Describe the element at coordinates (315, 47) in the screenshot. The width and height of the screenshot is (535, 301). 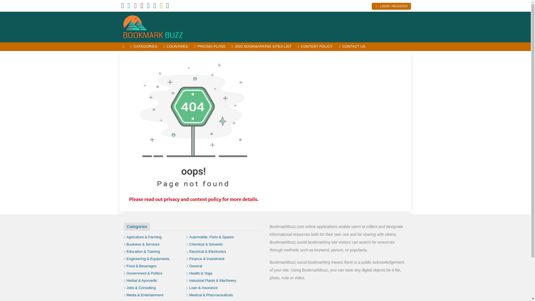
I see `CONTENT POLICY` at that location.